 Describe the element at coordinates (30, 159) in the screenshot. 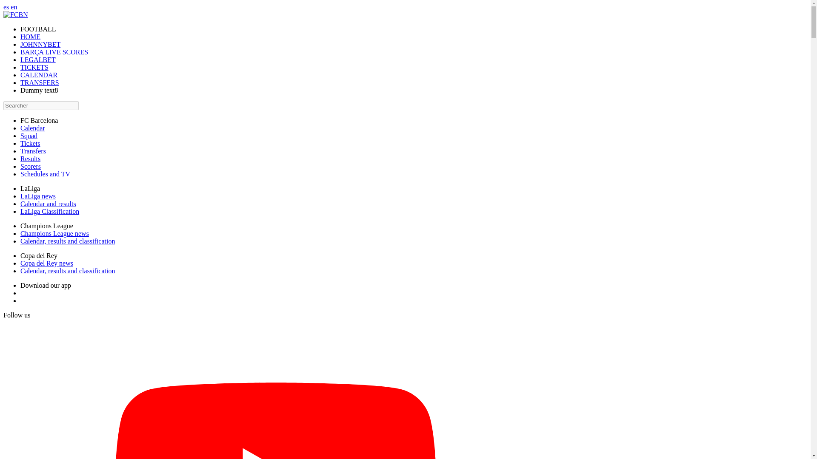

I see `Results` at that location.